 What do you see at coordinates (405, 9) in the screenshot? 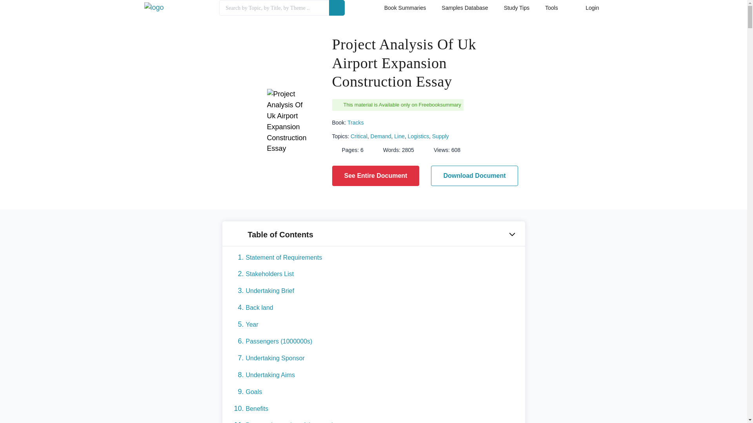
I see `Book Summaries` at bounding box center [405, 9].